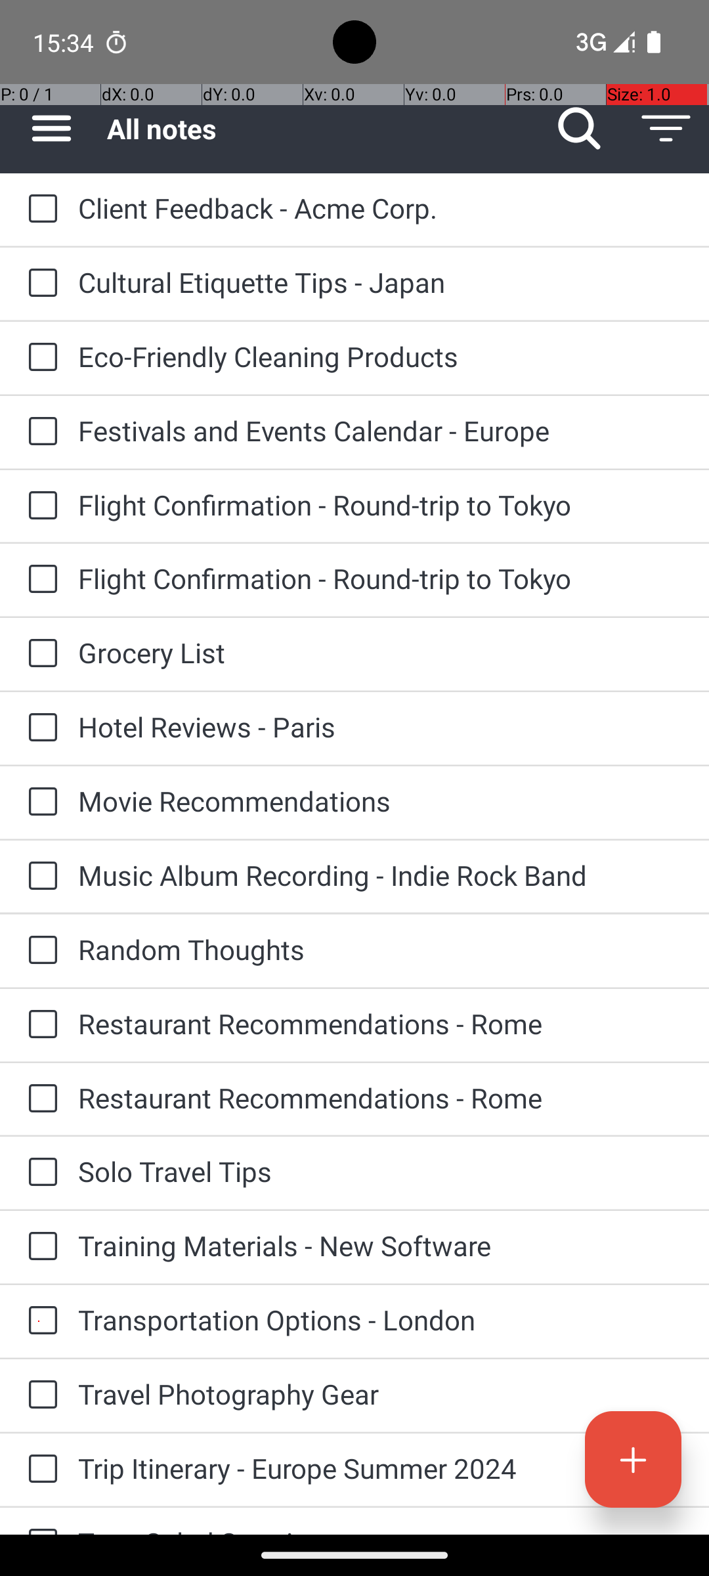  What do you see at coordinates (39, 1321) in the screenshot?
I see `to-do: Transportation Options - London` at bounding box center [39, 1321].